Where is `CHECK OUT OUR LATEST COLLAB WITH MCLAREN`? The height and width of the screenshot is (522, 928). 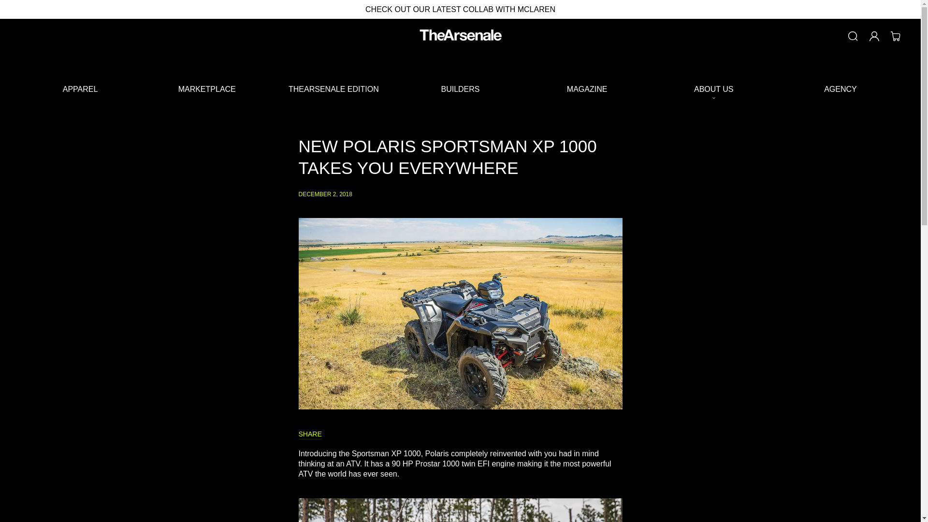
CHECK OUT OUR LATEST COLLAB WITH MCLAREN is located at coordinates (460, 9).